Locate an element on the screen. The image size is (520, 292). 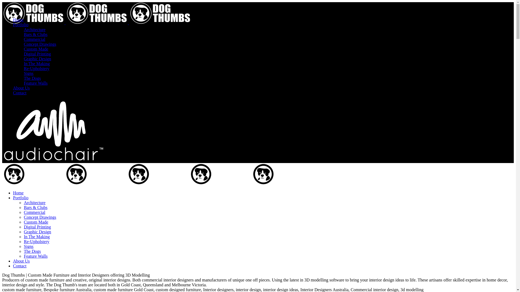
Digital Printing is located at coordinates (37, 54).